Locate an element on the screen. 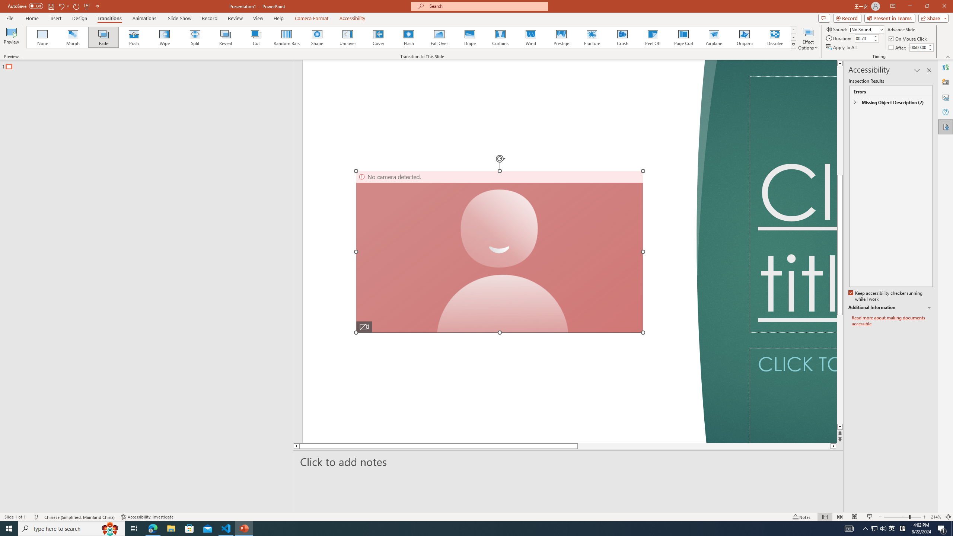  Origami is located at coordinates (744, 37).